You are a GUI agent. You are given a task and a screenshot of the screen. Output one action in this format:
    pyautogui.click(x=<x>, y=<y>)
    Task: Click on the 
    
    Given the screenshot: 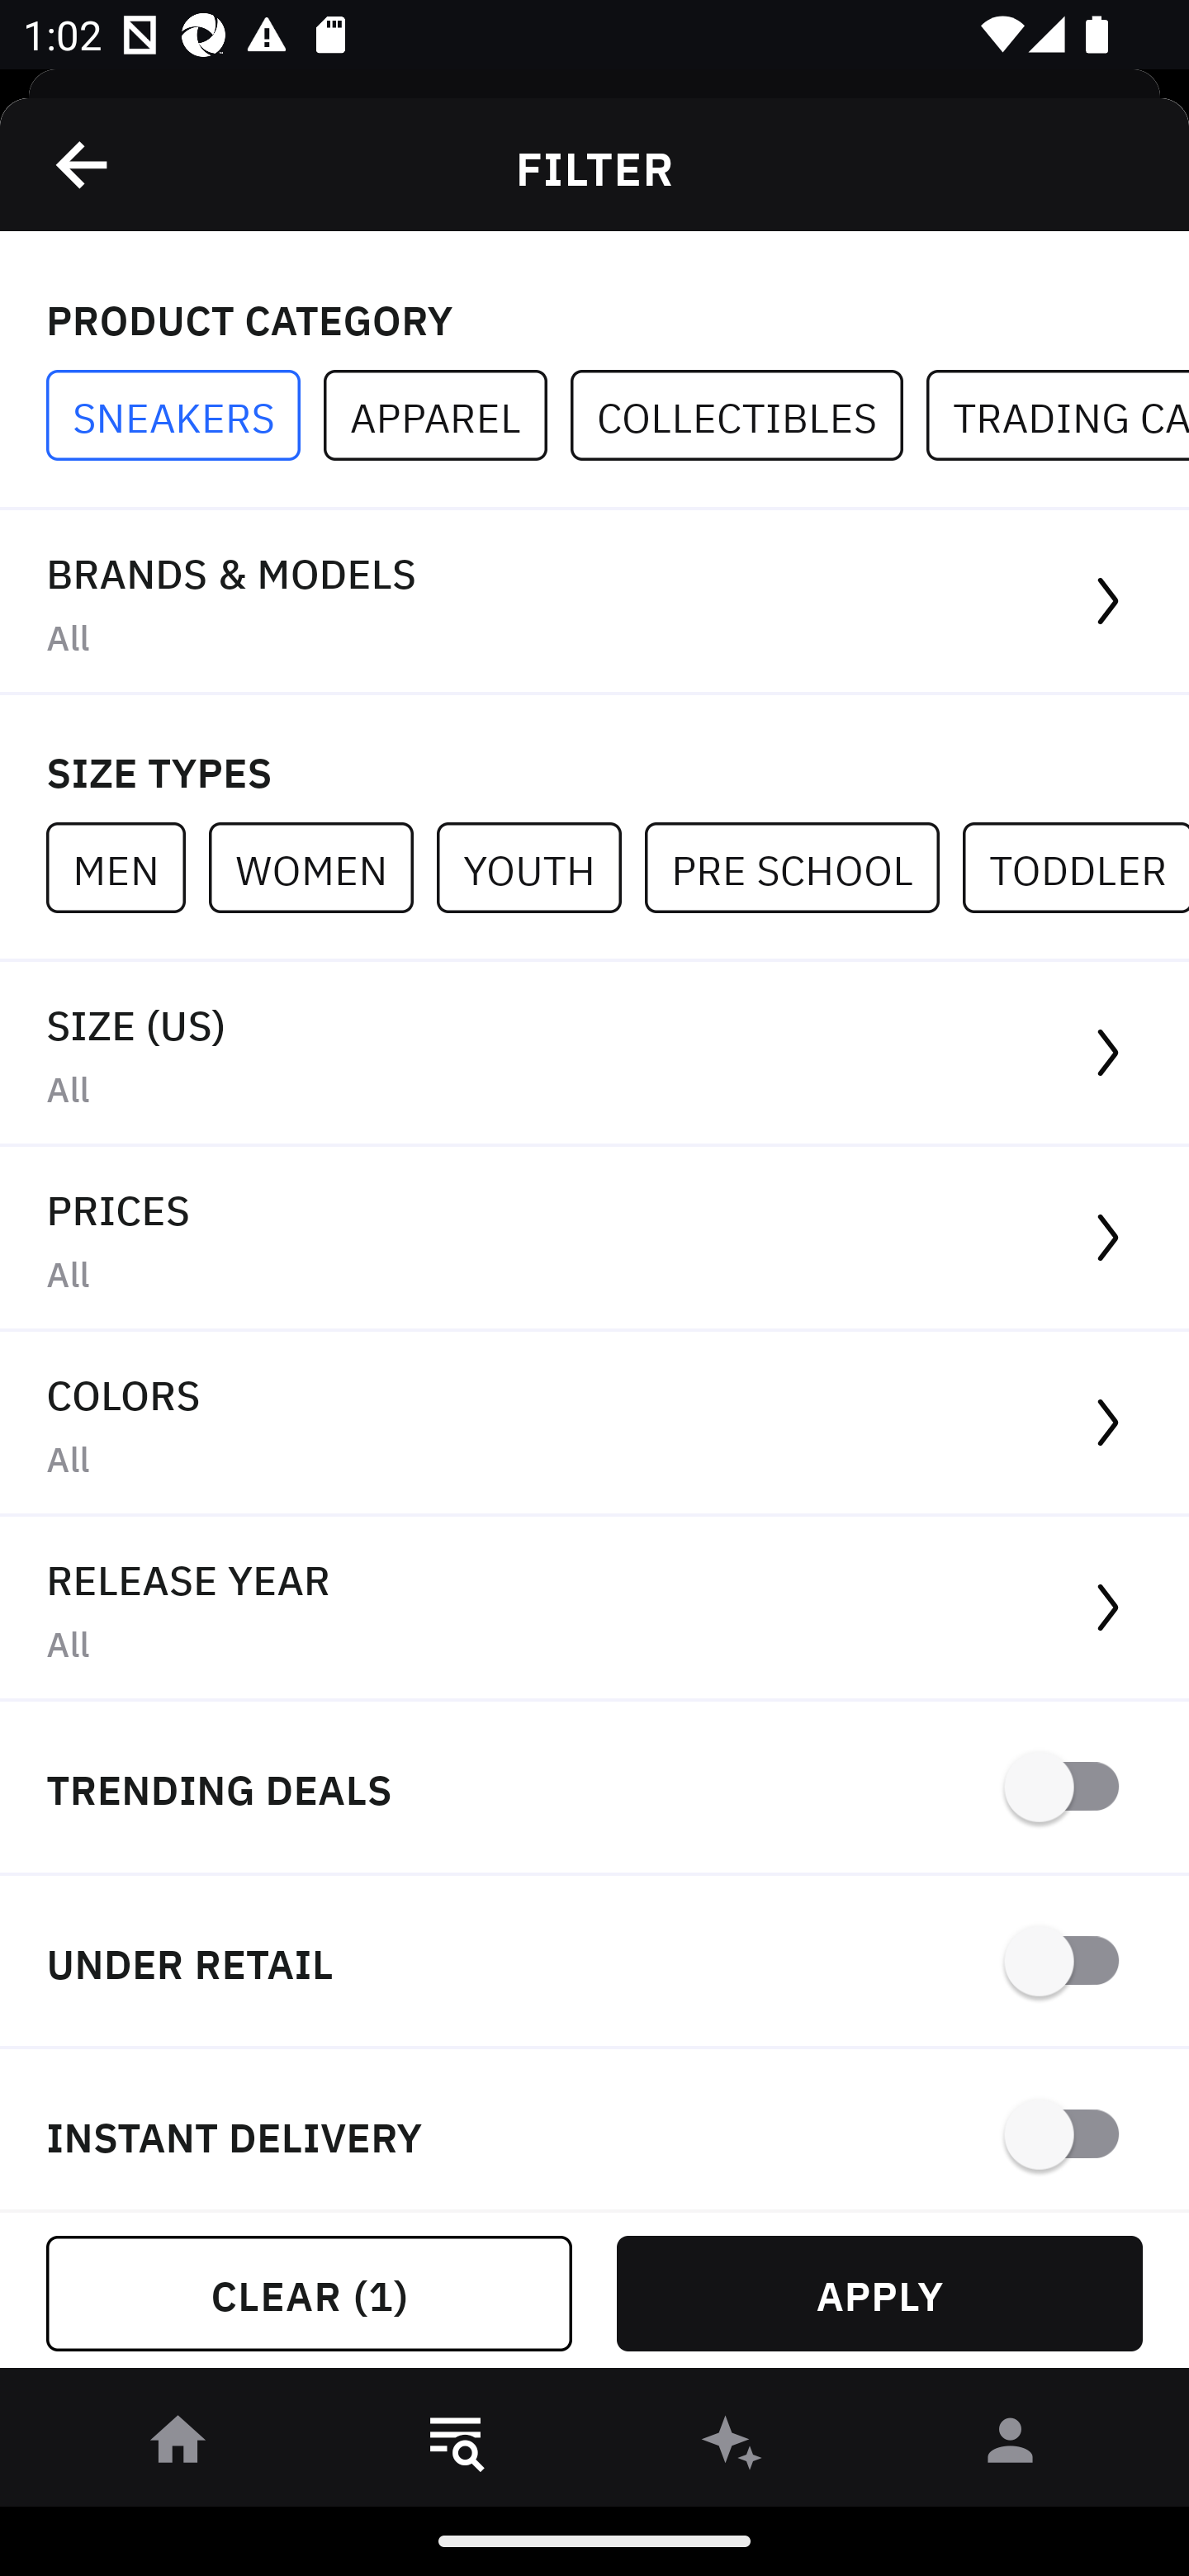 What is the action you would take?
    pyautogui.click(x=83, y=164)
    